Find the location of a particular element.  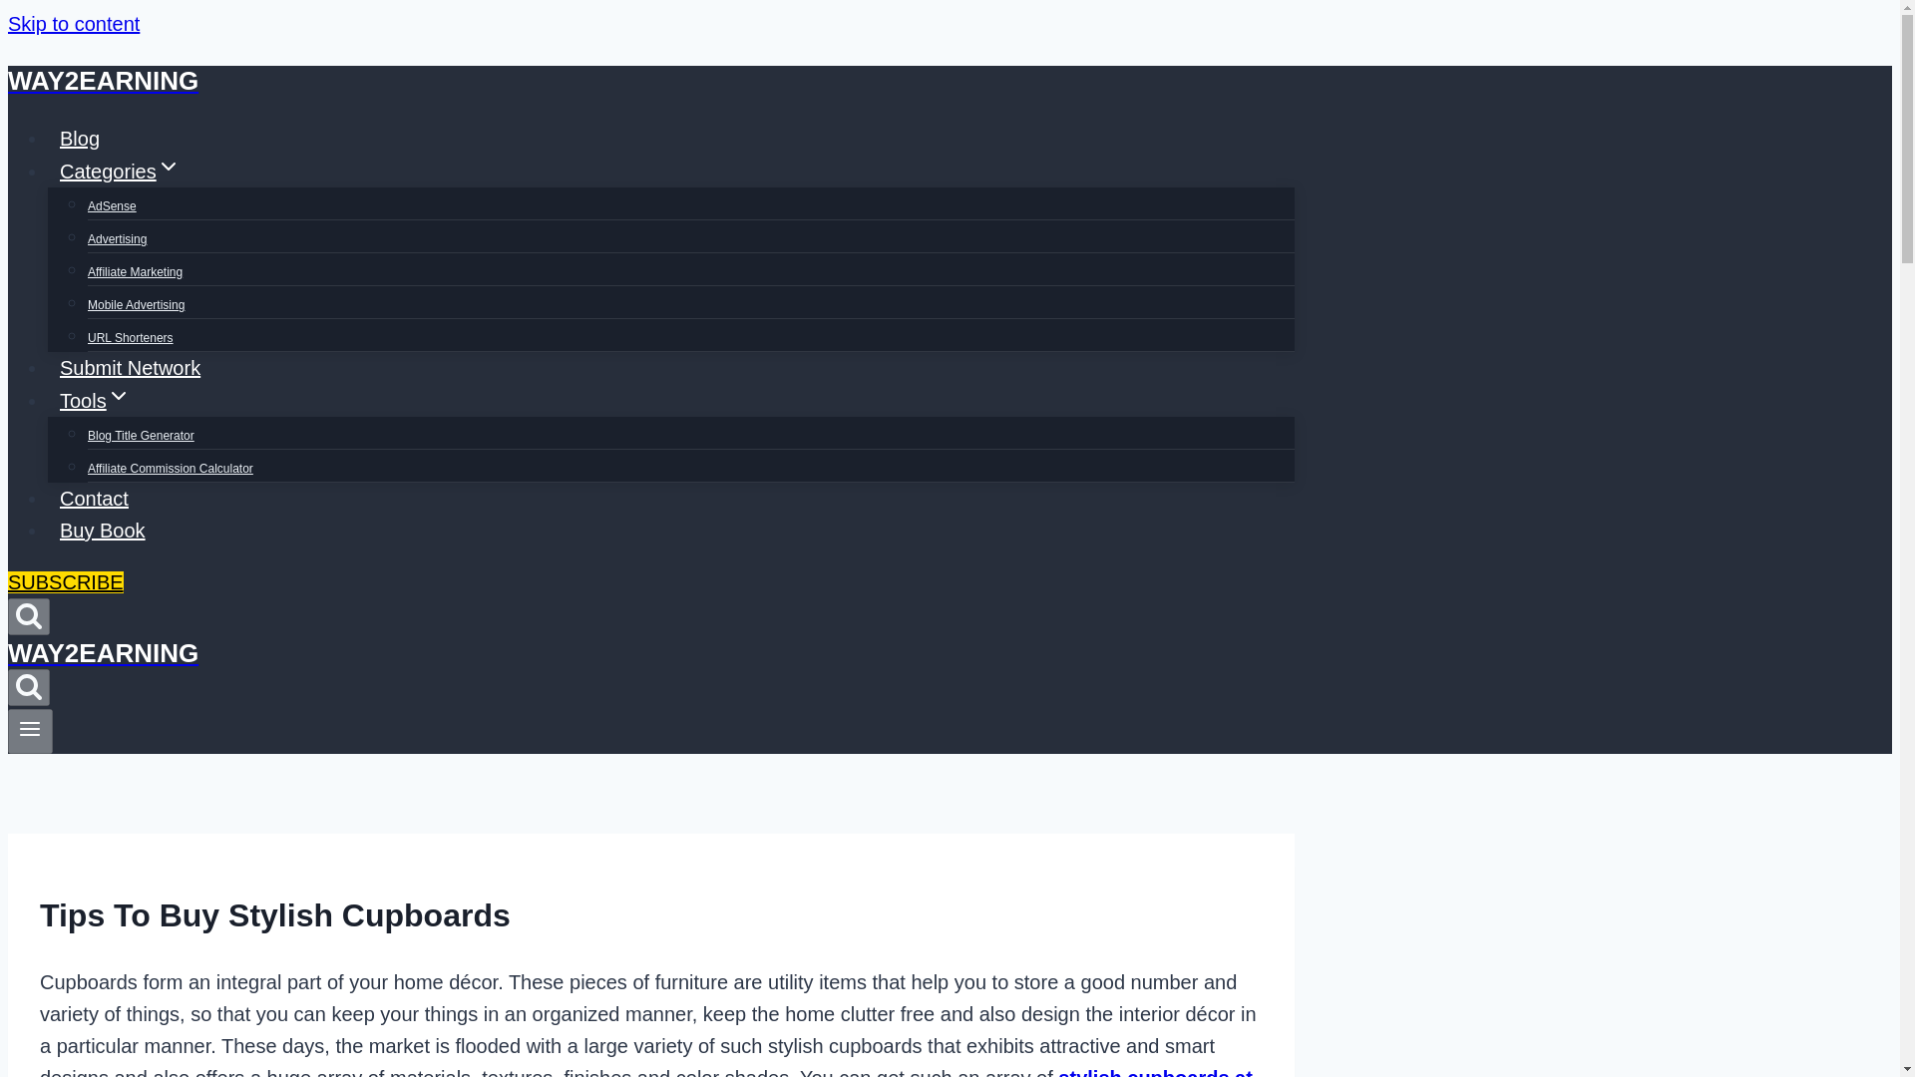

AdSense is located at coordinates (112, 205).